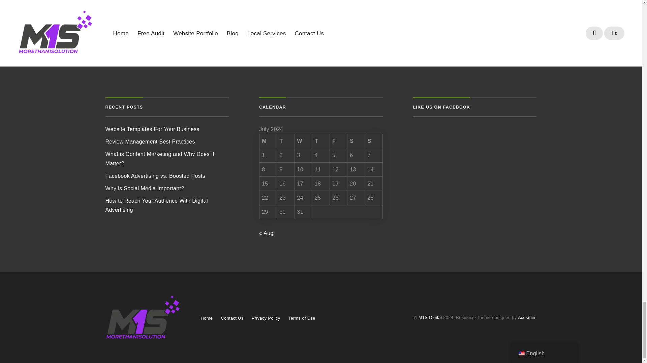  I want to click on How to Reach Your Audience With Digital Advertising, so click(156, 205).